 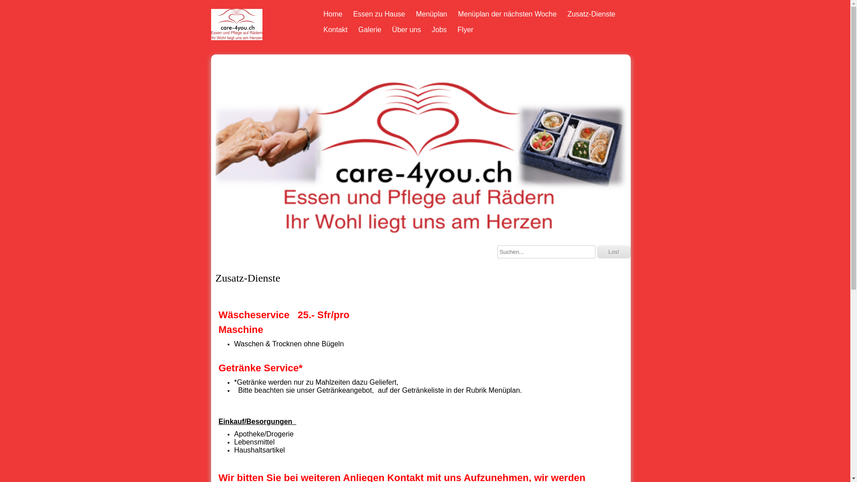 What do you see at coordinates (370, 29) in the screenshot?
I see `Galerie` at bounding box center [370, 29].